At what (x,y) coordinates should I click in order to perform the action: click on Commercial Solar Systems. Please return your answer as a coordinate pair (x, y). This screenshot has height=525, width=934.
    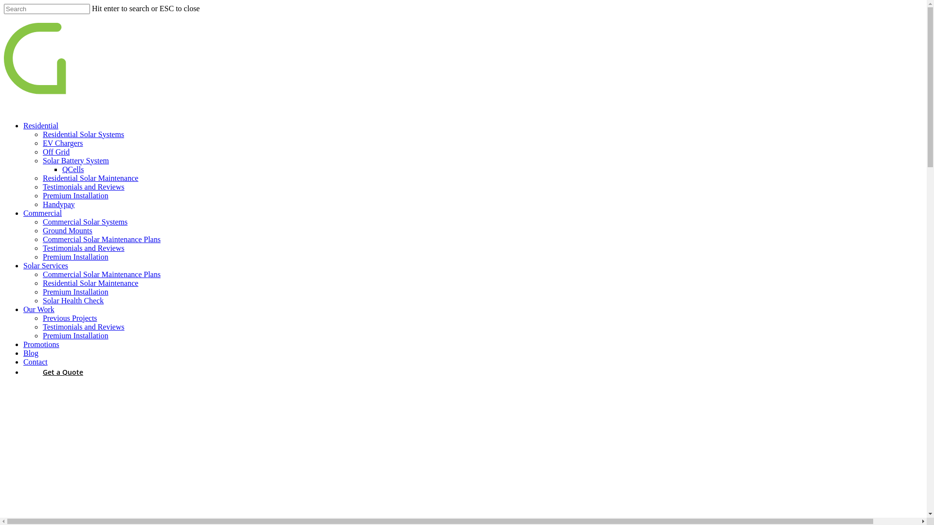
    Looking at the image, I should click on (85, 222).